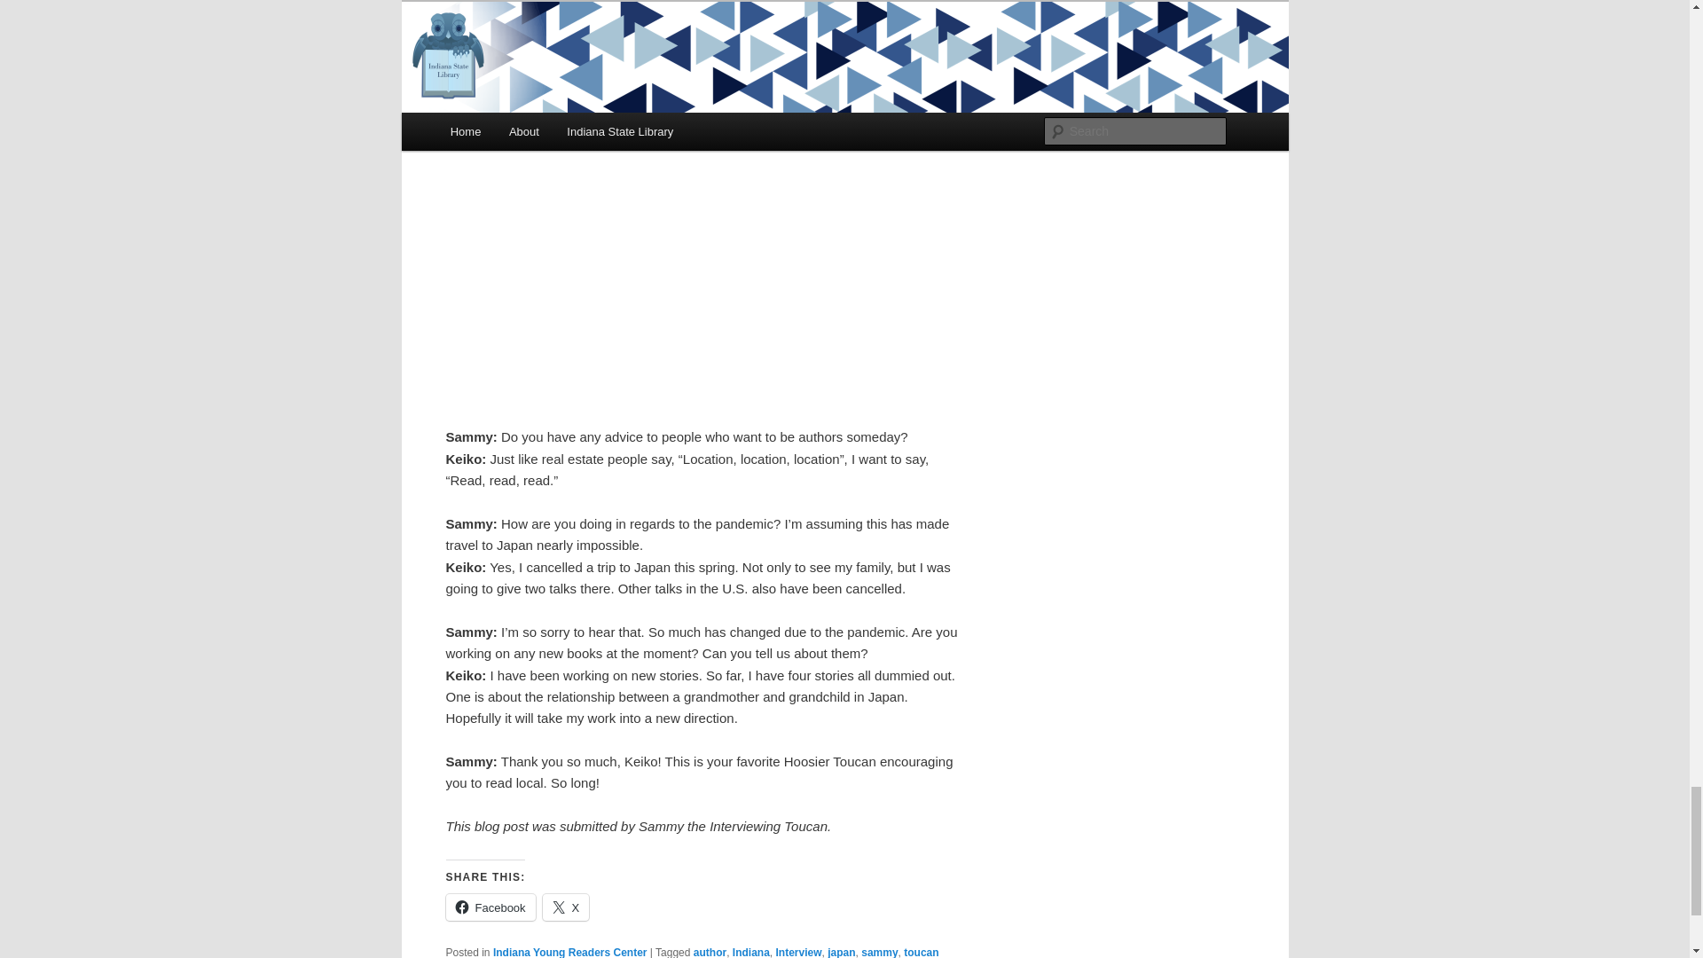  I want to click on sammy, so click(879, 953).